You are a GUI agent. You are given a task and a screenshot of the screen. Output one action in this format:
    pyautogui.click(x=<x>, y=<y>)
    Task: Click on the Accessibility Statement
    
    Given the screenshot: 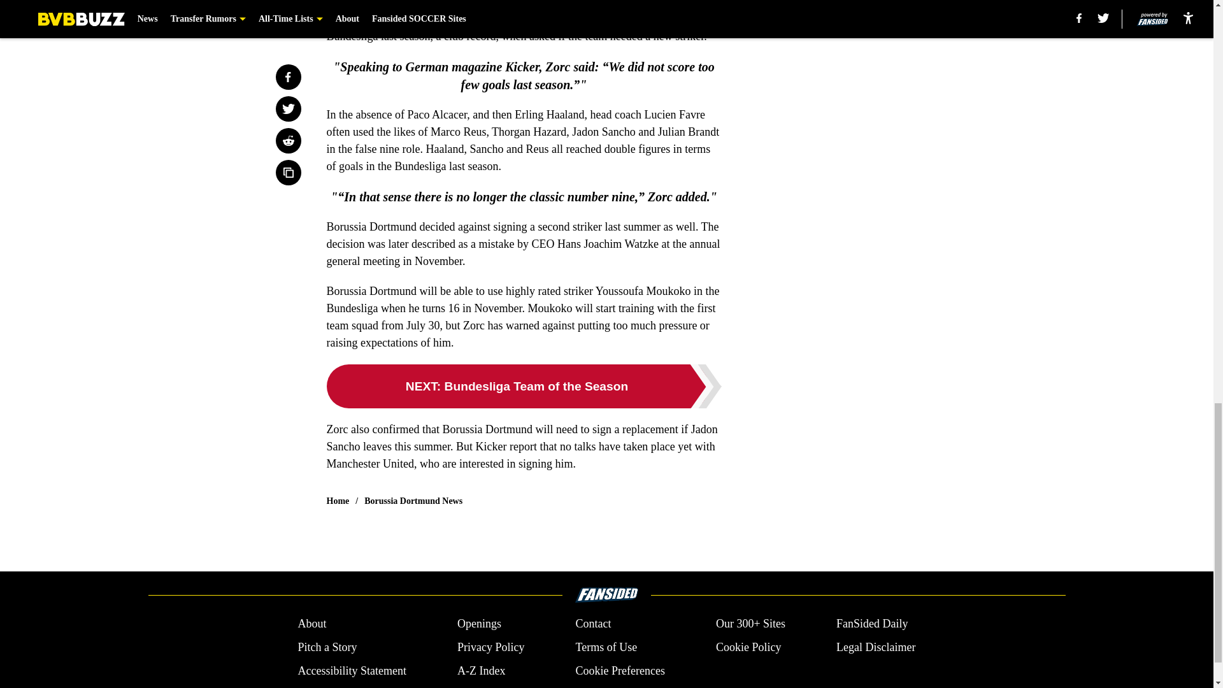 What is the action you would take?
    pyautogui.click(x=352, y=671)
    